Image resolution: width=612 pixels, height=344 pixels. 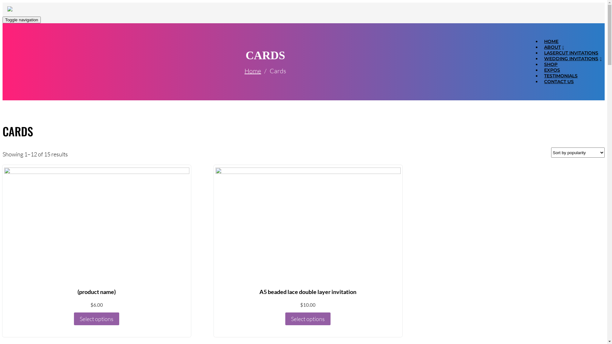 What do you see at coordinates (561, 76) in the screenshot?
I see `TESTIMONIALS` at bounding box center [561, 76].